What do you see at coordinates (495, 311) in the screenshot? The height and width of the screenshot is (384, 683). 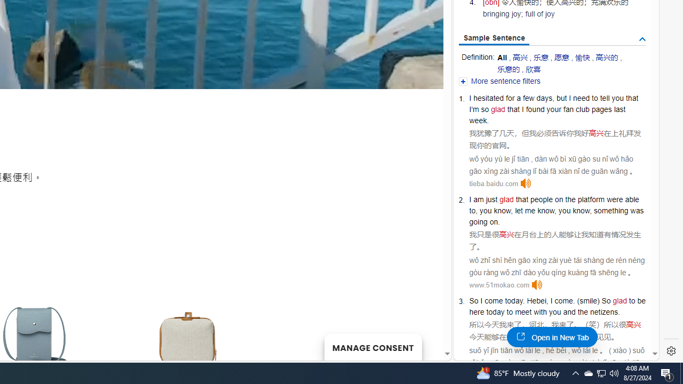 I see `today` at bounding box center [495, 311].